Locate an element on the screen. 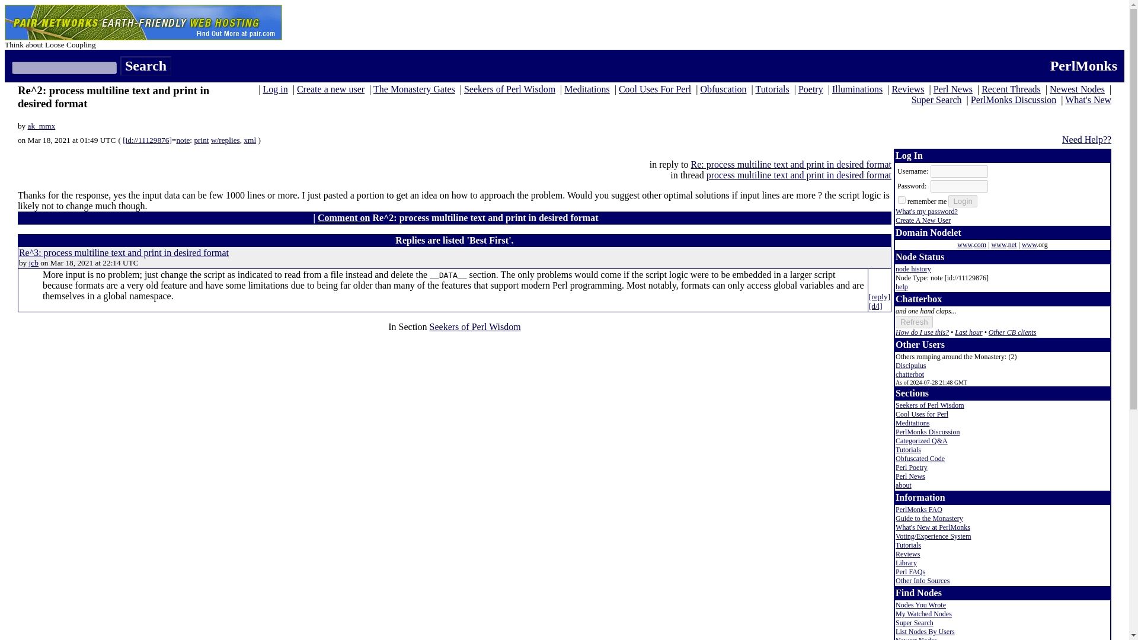 Image resolution: width=1138 pixels, height=640 pixels. Super Search is located at coordinates (936, 100).